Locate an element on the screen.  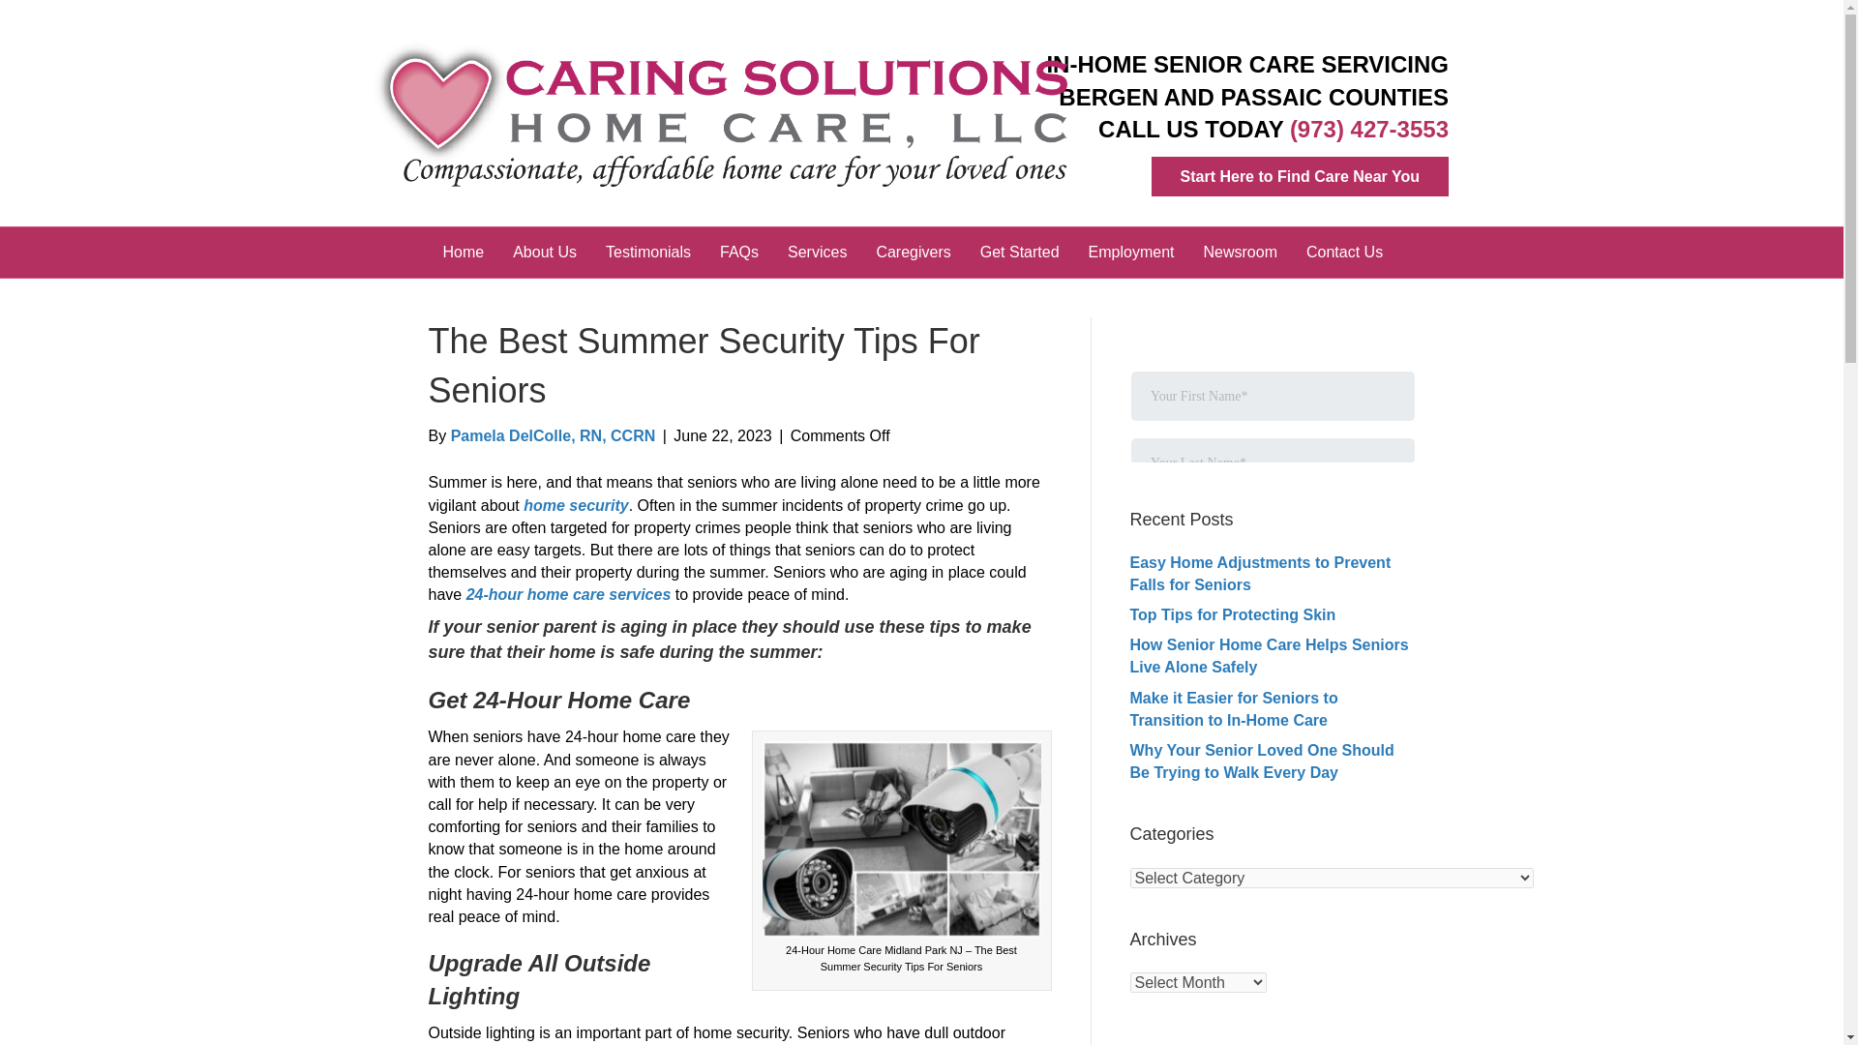
Home is located at coordinates (463, 253).